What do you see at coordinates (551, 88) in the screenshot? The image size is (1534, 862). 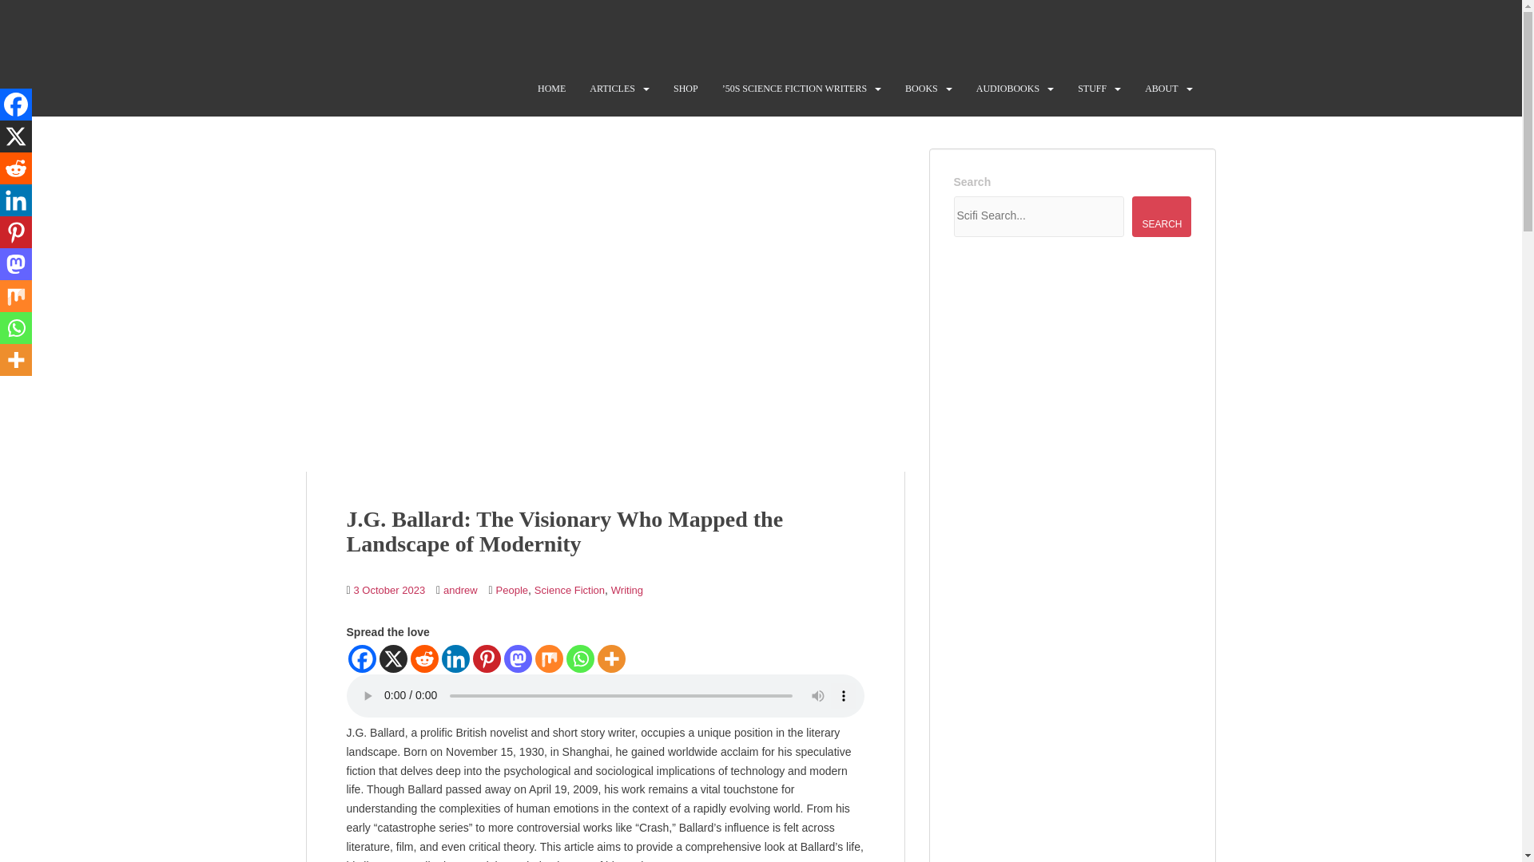 I see `HOME` at bounding box center [551, 88].